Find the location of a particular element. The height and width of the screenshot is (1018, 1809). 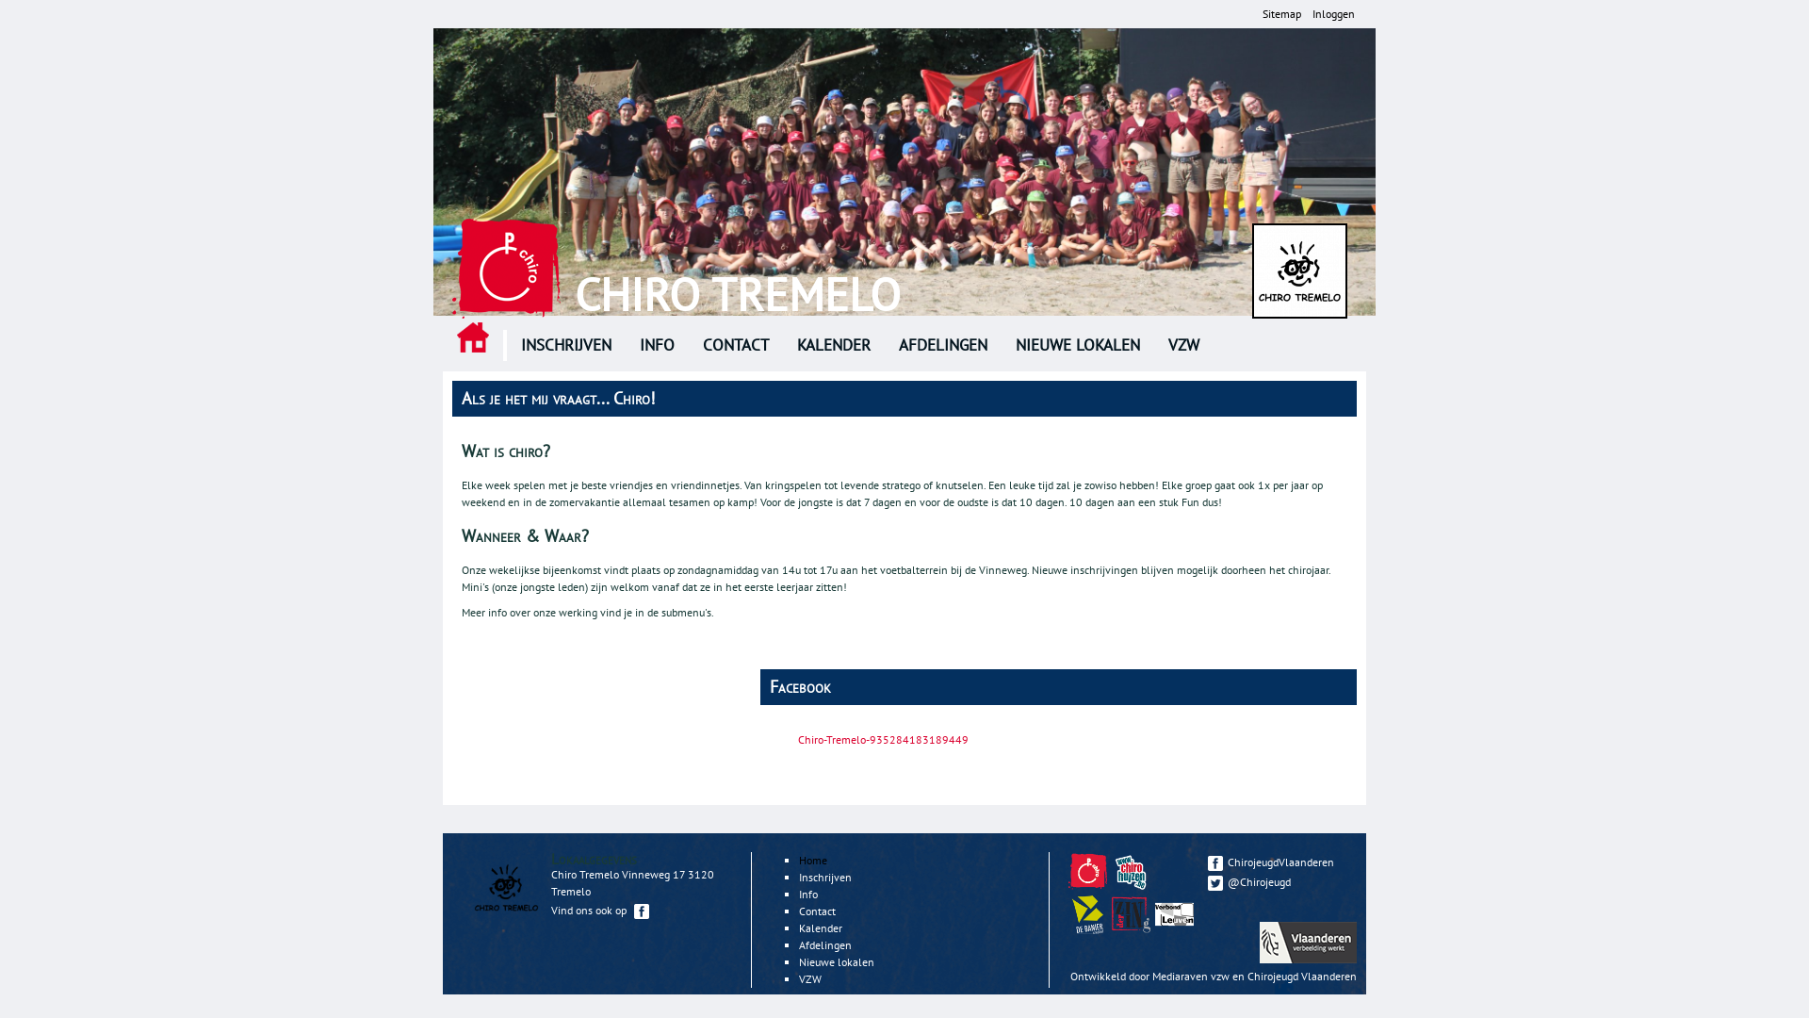

Info is located at coordinates (808, 894).